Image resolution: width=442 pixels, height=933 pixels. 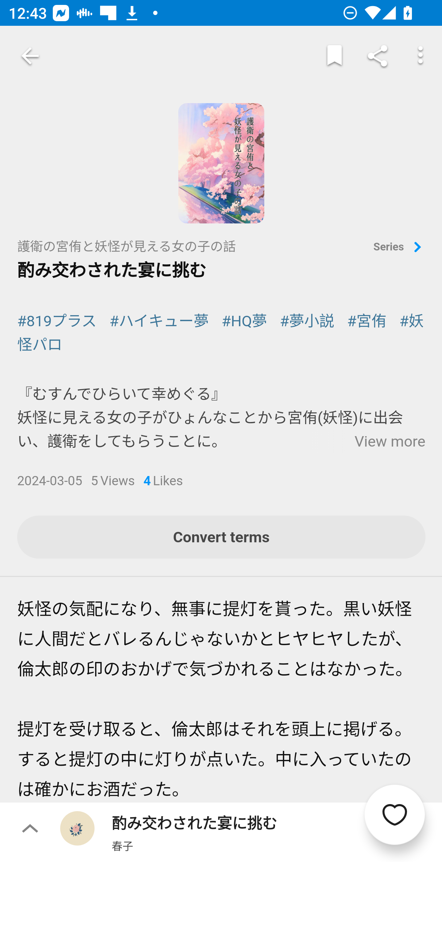 What do you see at coordinates (421, 56) in the screenshot?
I see `More options` at bounding box center [421, 56].